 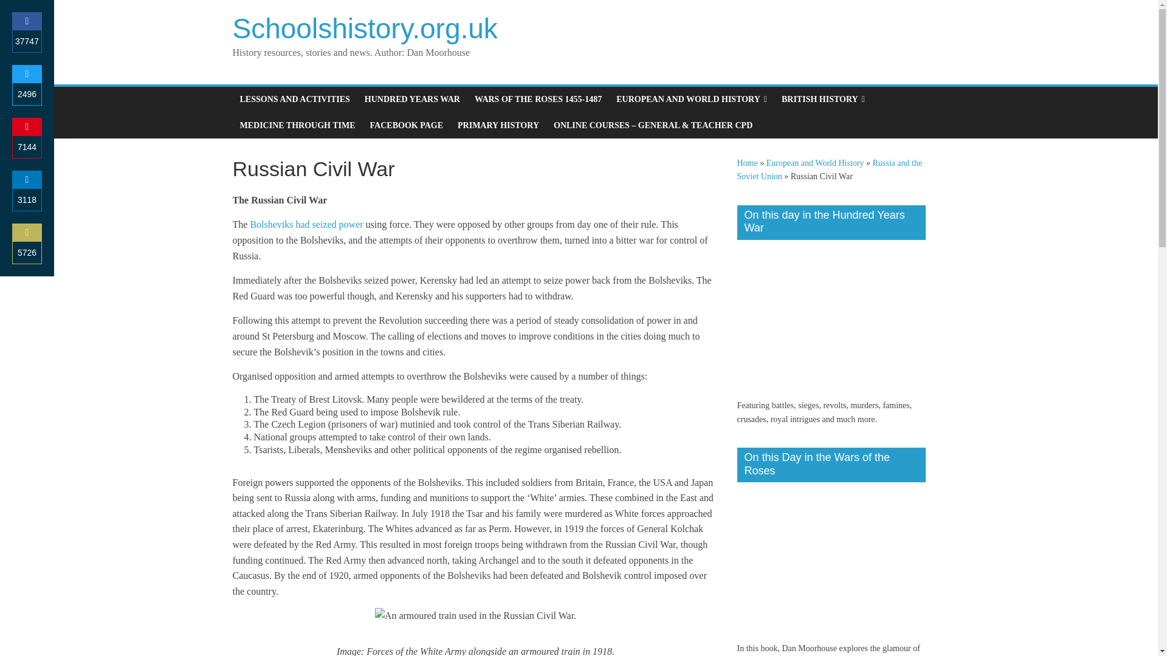 I want to click on HUNDRED YEARS WAR, so click(x=412, y=99).